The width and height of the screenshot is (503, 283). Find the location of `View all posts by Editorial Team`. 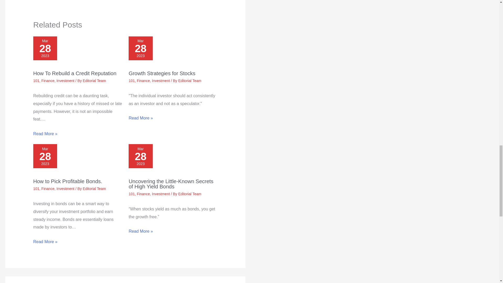

View all posts by Editorial Team is located at coordinates (94, 81).